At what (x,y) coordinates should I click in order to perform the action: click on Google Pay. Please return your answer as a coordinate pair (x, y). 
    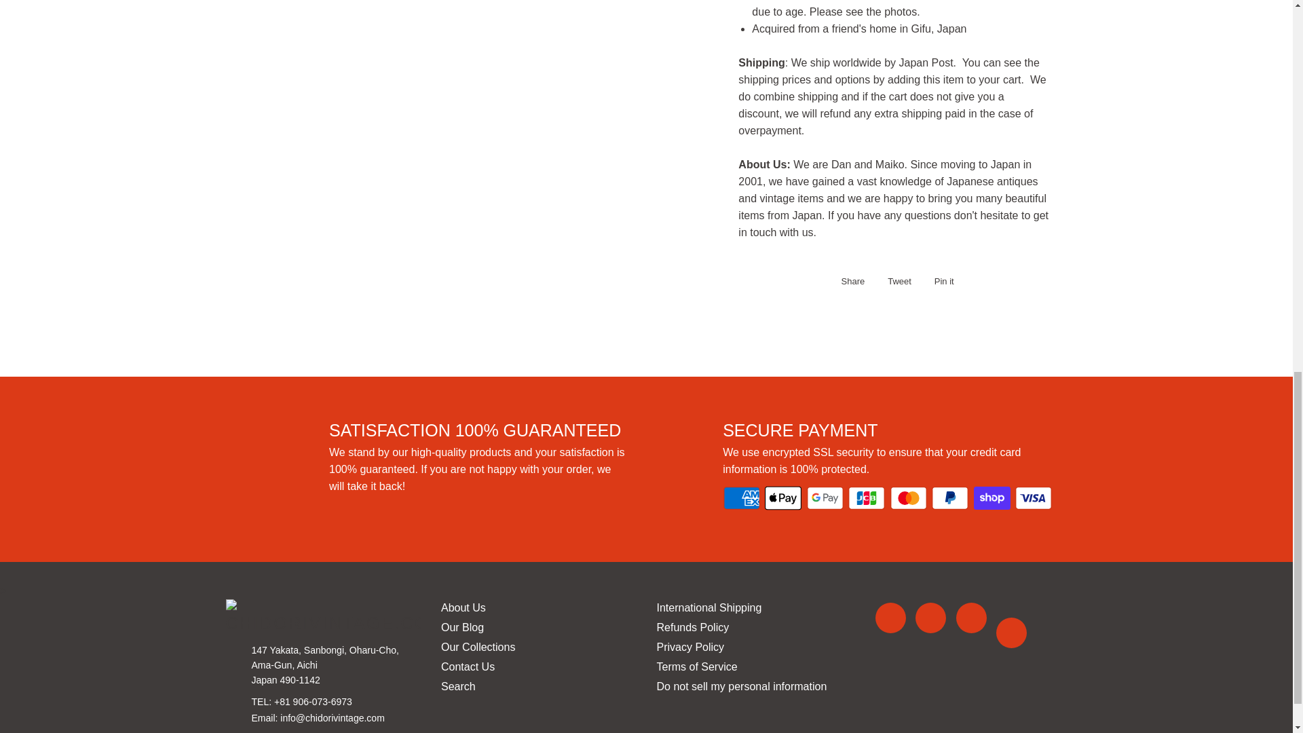
    Looking at the image, I should click on (825, 497).